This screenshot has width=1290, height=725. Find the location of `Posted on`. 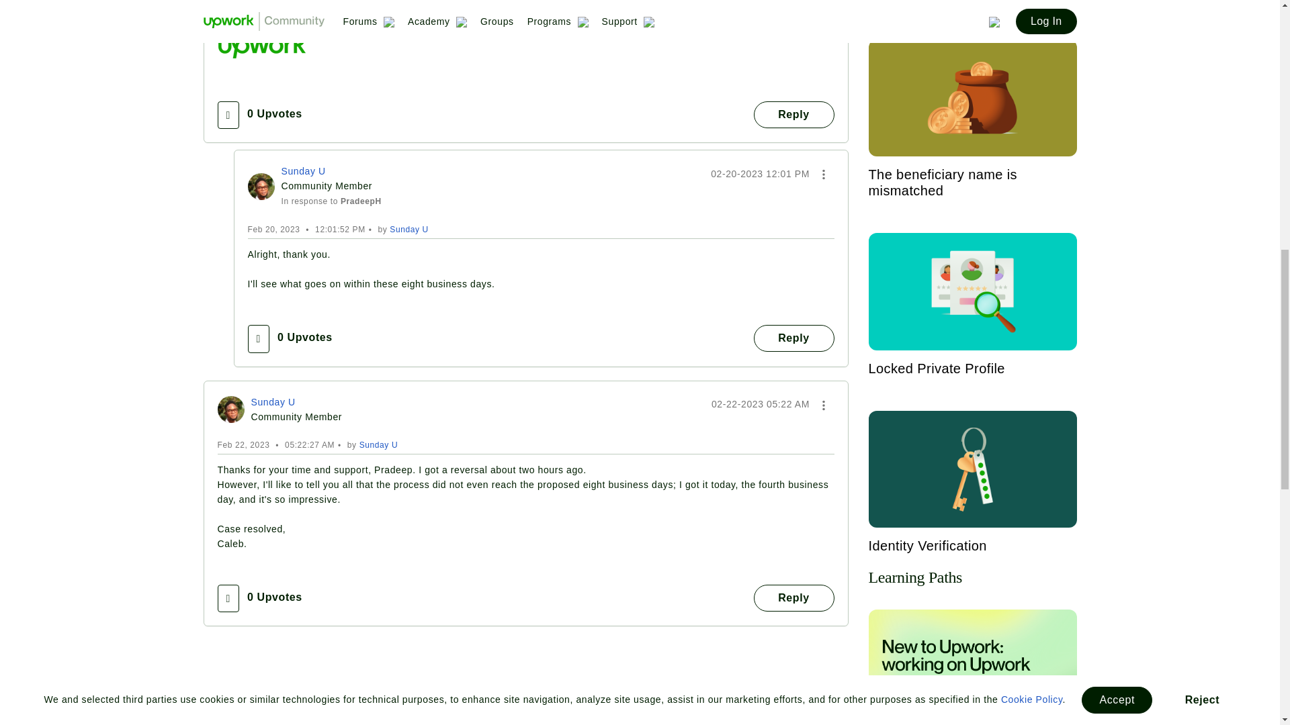

Posted on is located at coordinates (760, 174).